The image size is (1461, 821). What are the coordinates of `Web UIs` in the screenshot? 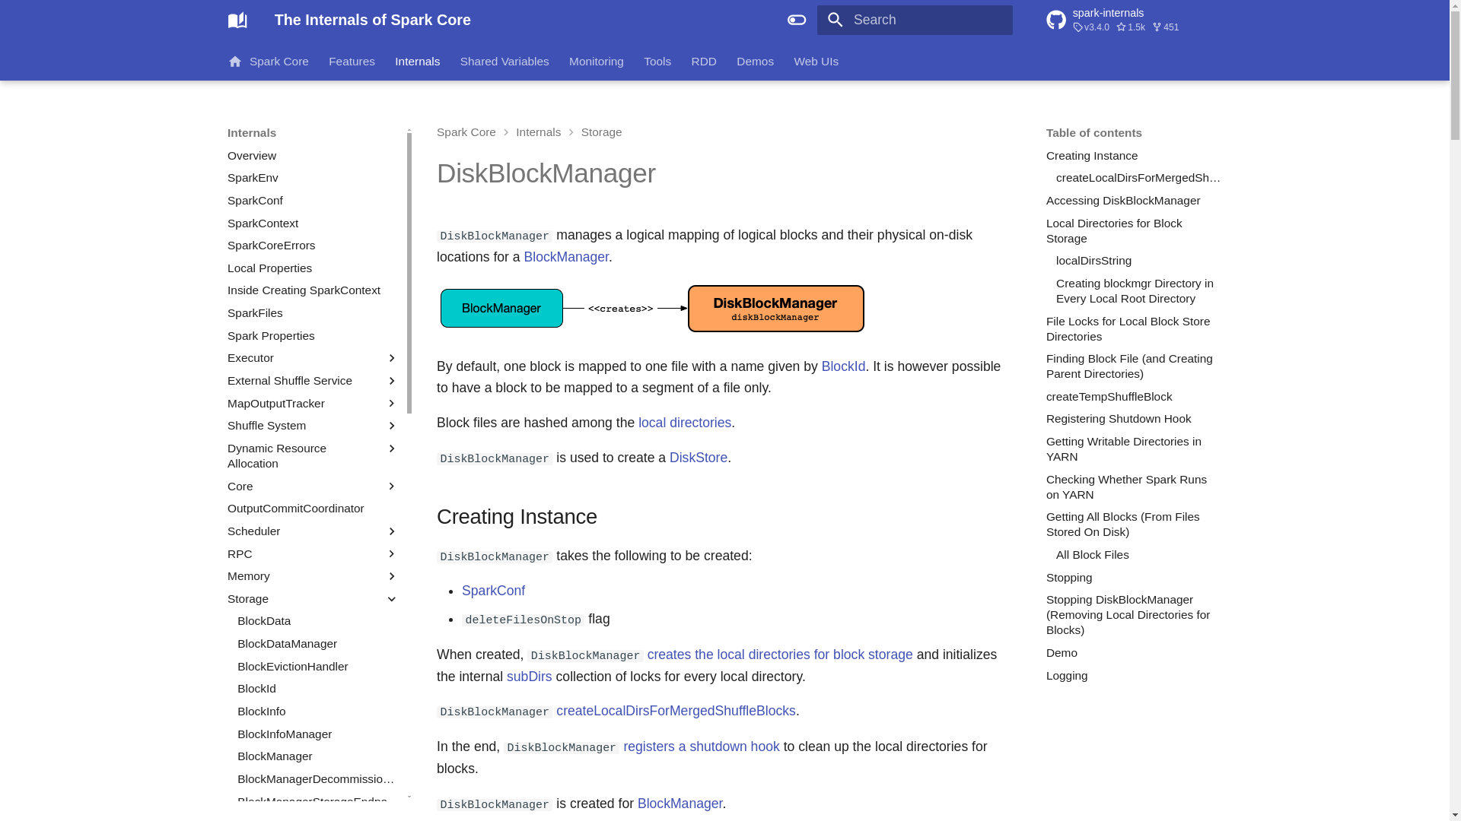 It's located at (816, 61).